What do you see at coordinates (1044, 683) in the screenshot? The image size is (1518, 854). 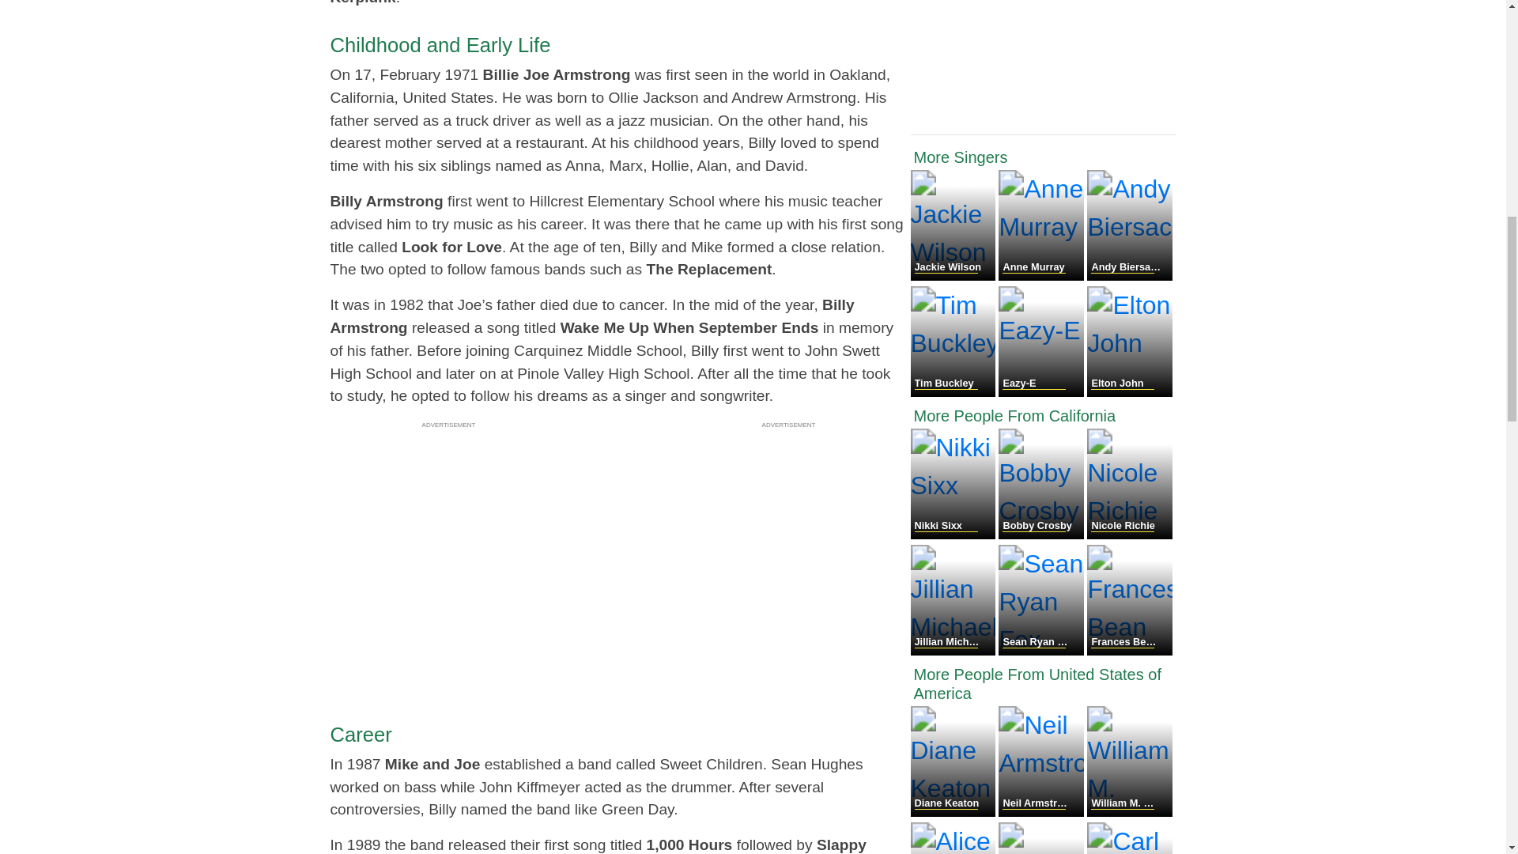 I see `More People From United States of America` at bounding box center [1044, 683].